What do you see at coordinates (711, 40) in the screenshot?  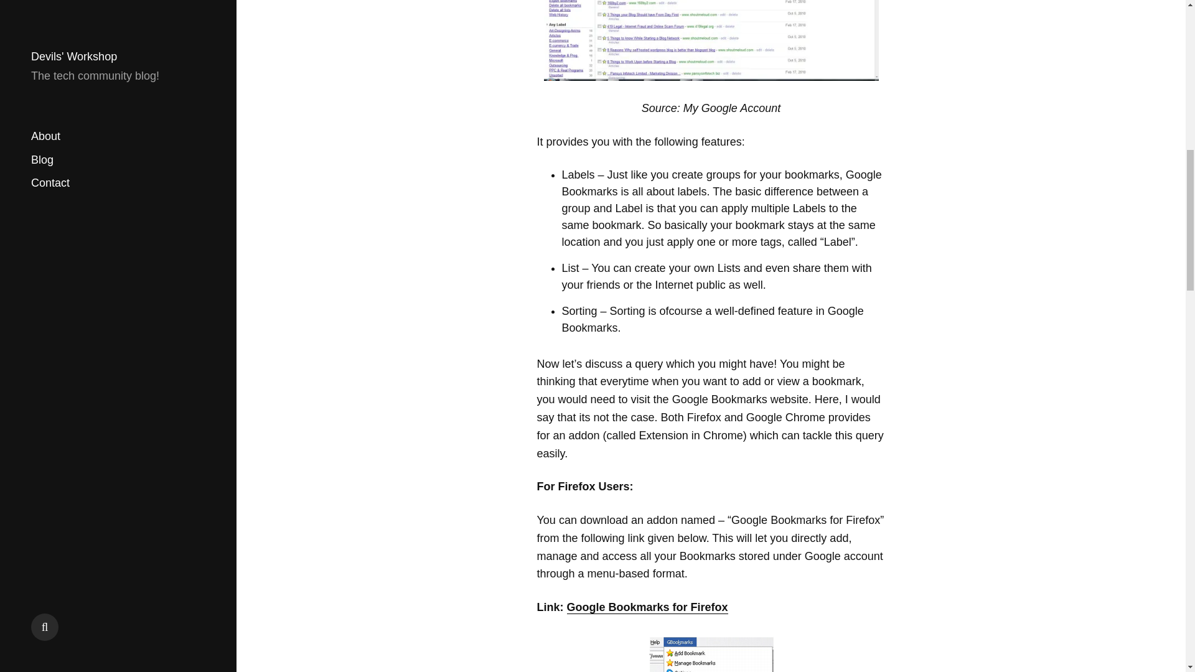 I see `Google Bookmarks` at bounding box center [711, 40].